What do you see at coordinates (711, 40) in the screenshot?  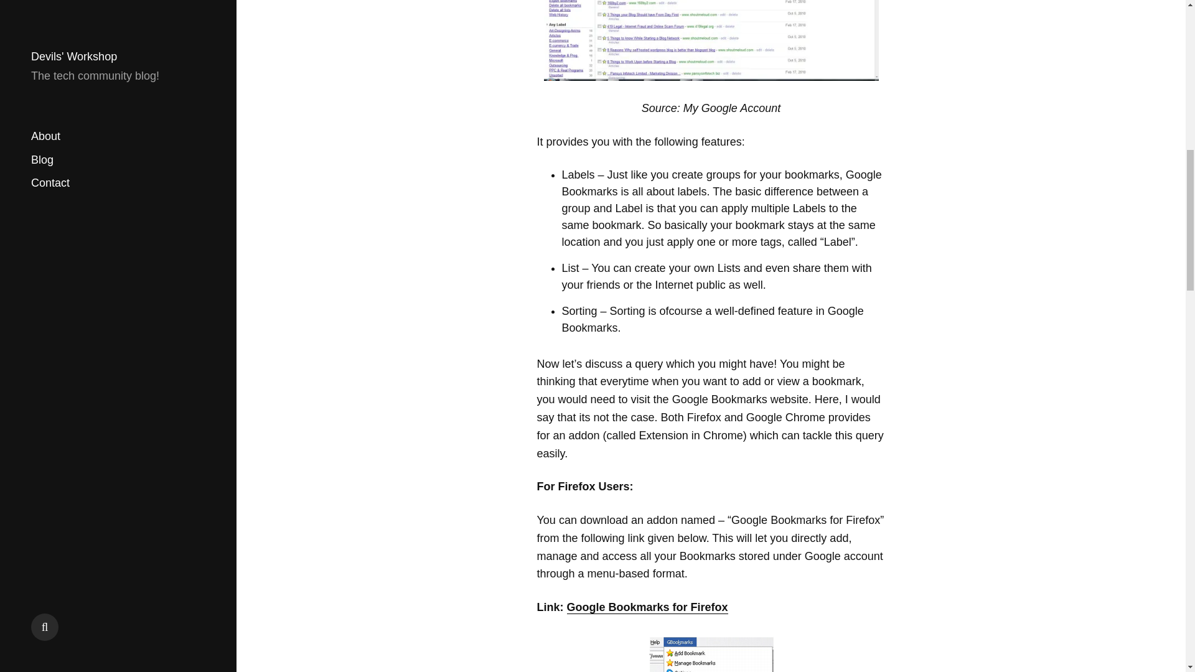 I see `Google Bookmarks` at bounding box center [711, 40].